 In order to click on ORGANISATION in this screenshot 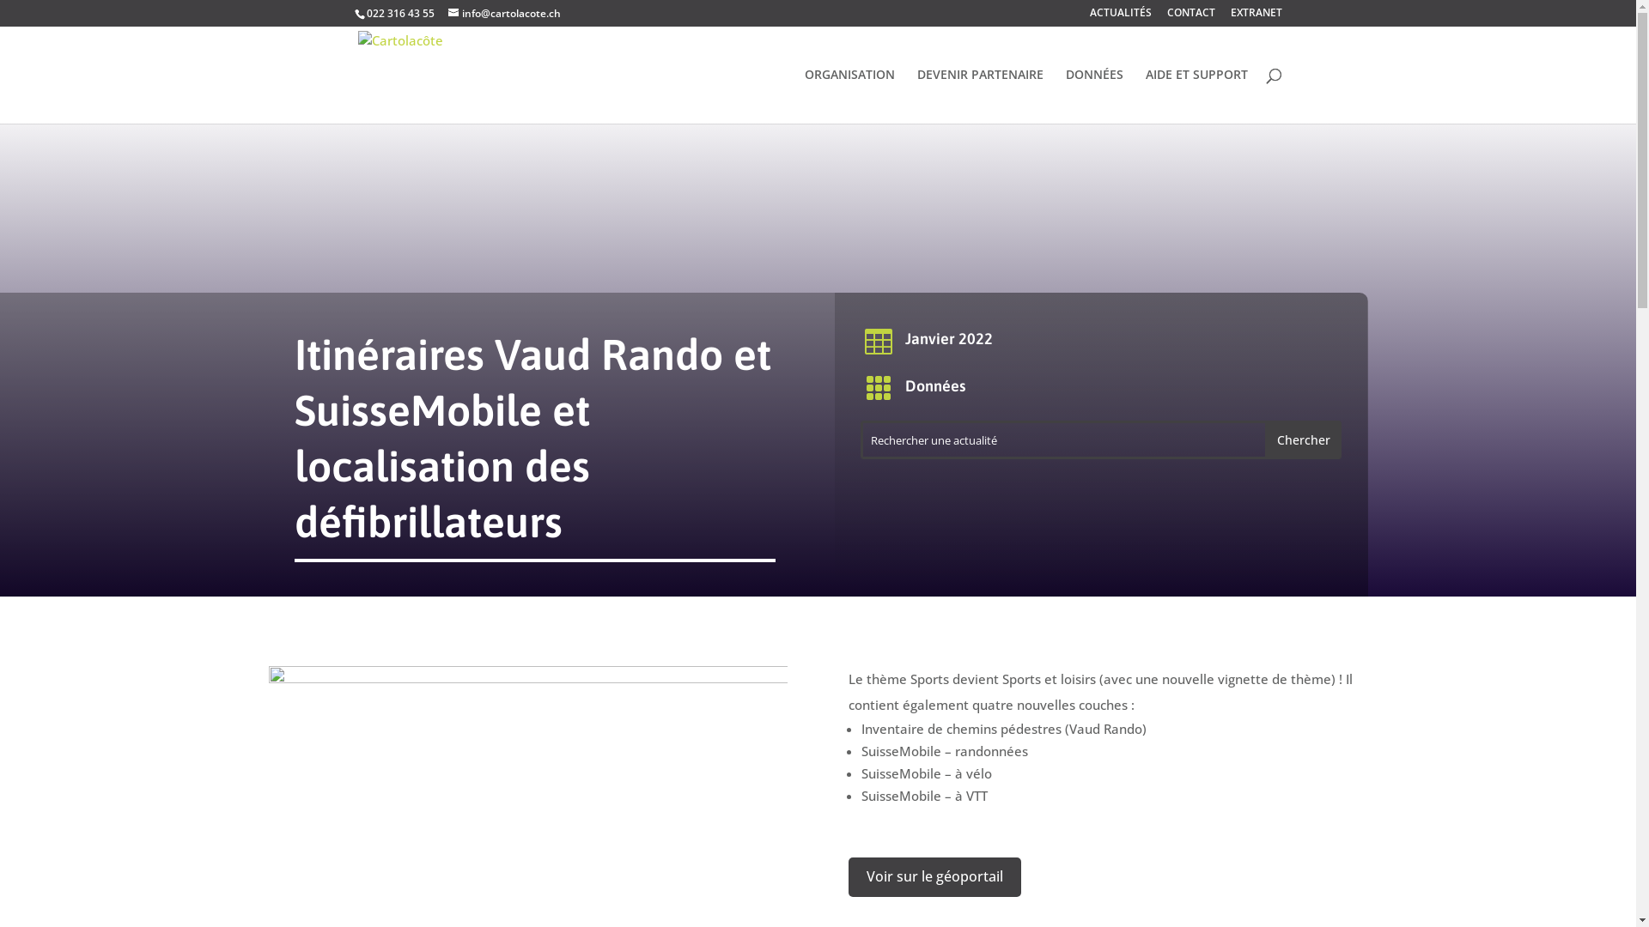, I will do `click(849, 96)`.